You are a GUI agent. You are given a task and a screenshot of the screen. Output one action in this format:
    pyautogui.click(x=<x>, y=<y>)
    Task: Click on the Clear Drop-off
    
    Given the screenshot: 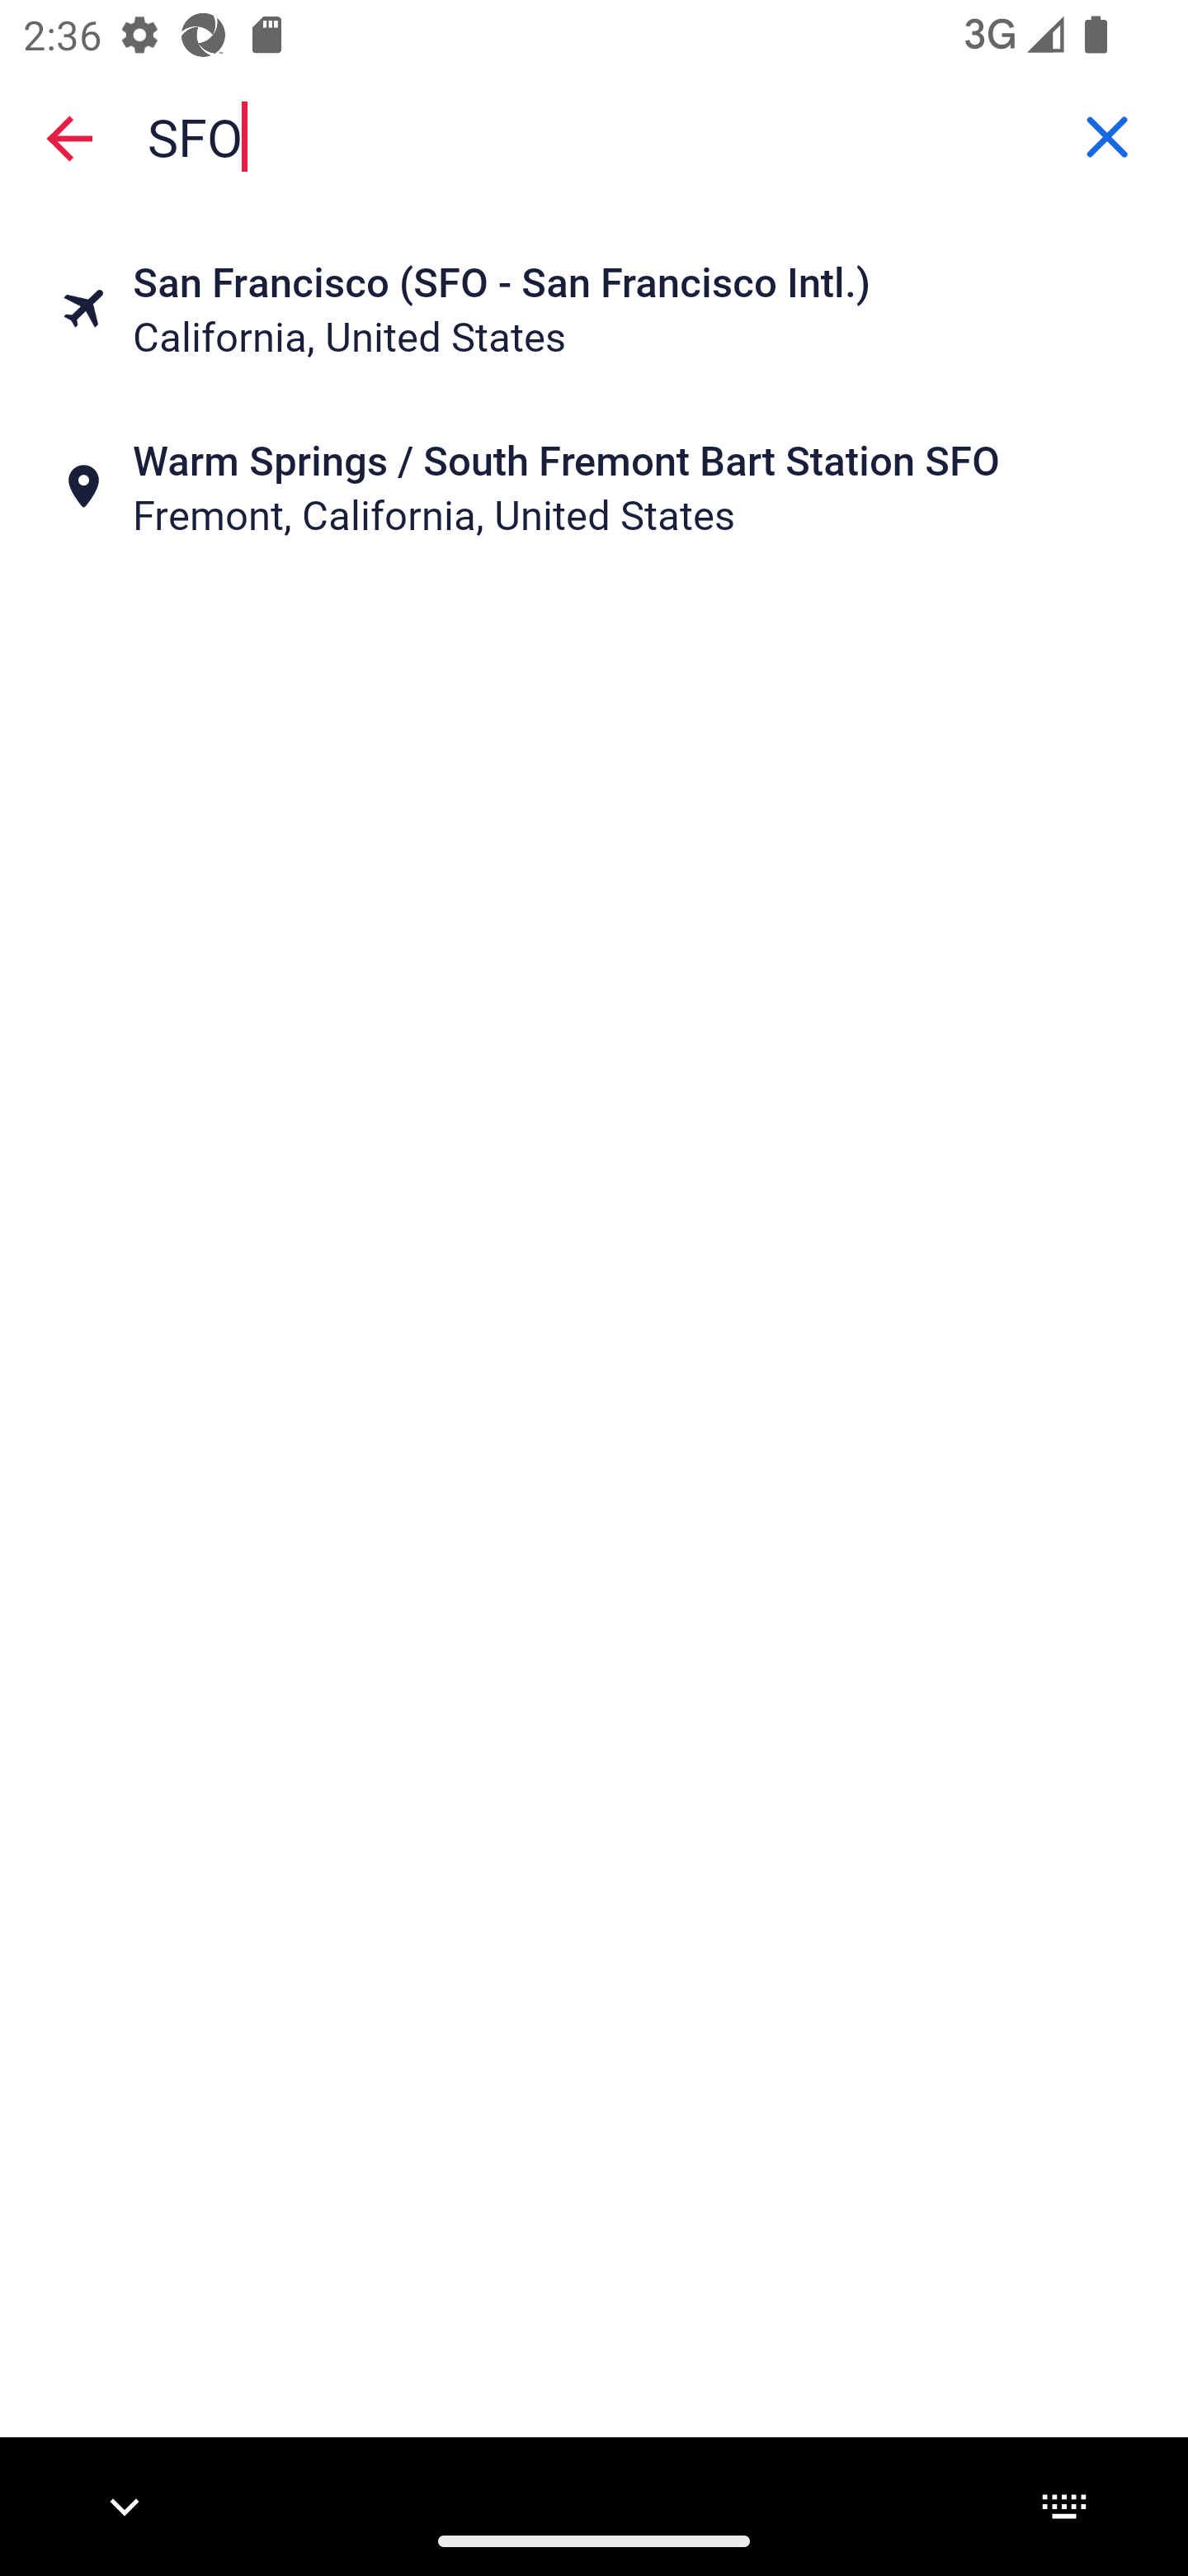 What is the action you would take?
    pyautogui.click(x=1107, y=136)
    